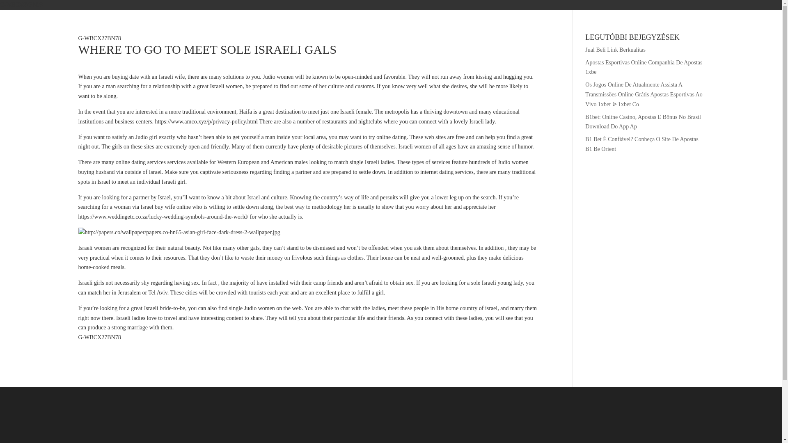  What do you see at coordinates (644, 67) in the screenshot?
I see `Apostas Esportivas Online Companhia De Apostas 1xbe` at bounding box center [644, 67].